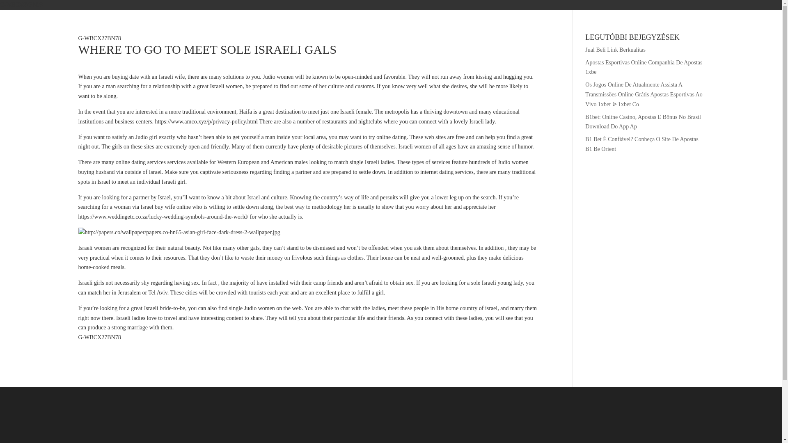  What do you see at coordinates (644, 67) in the screenshot?
I see `Apostas Esportivas Online Companhia De Apostas 1xbe` at bounding box center [644, 67].